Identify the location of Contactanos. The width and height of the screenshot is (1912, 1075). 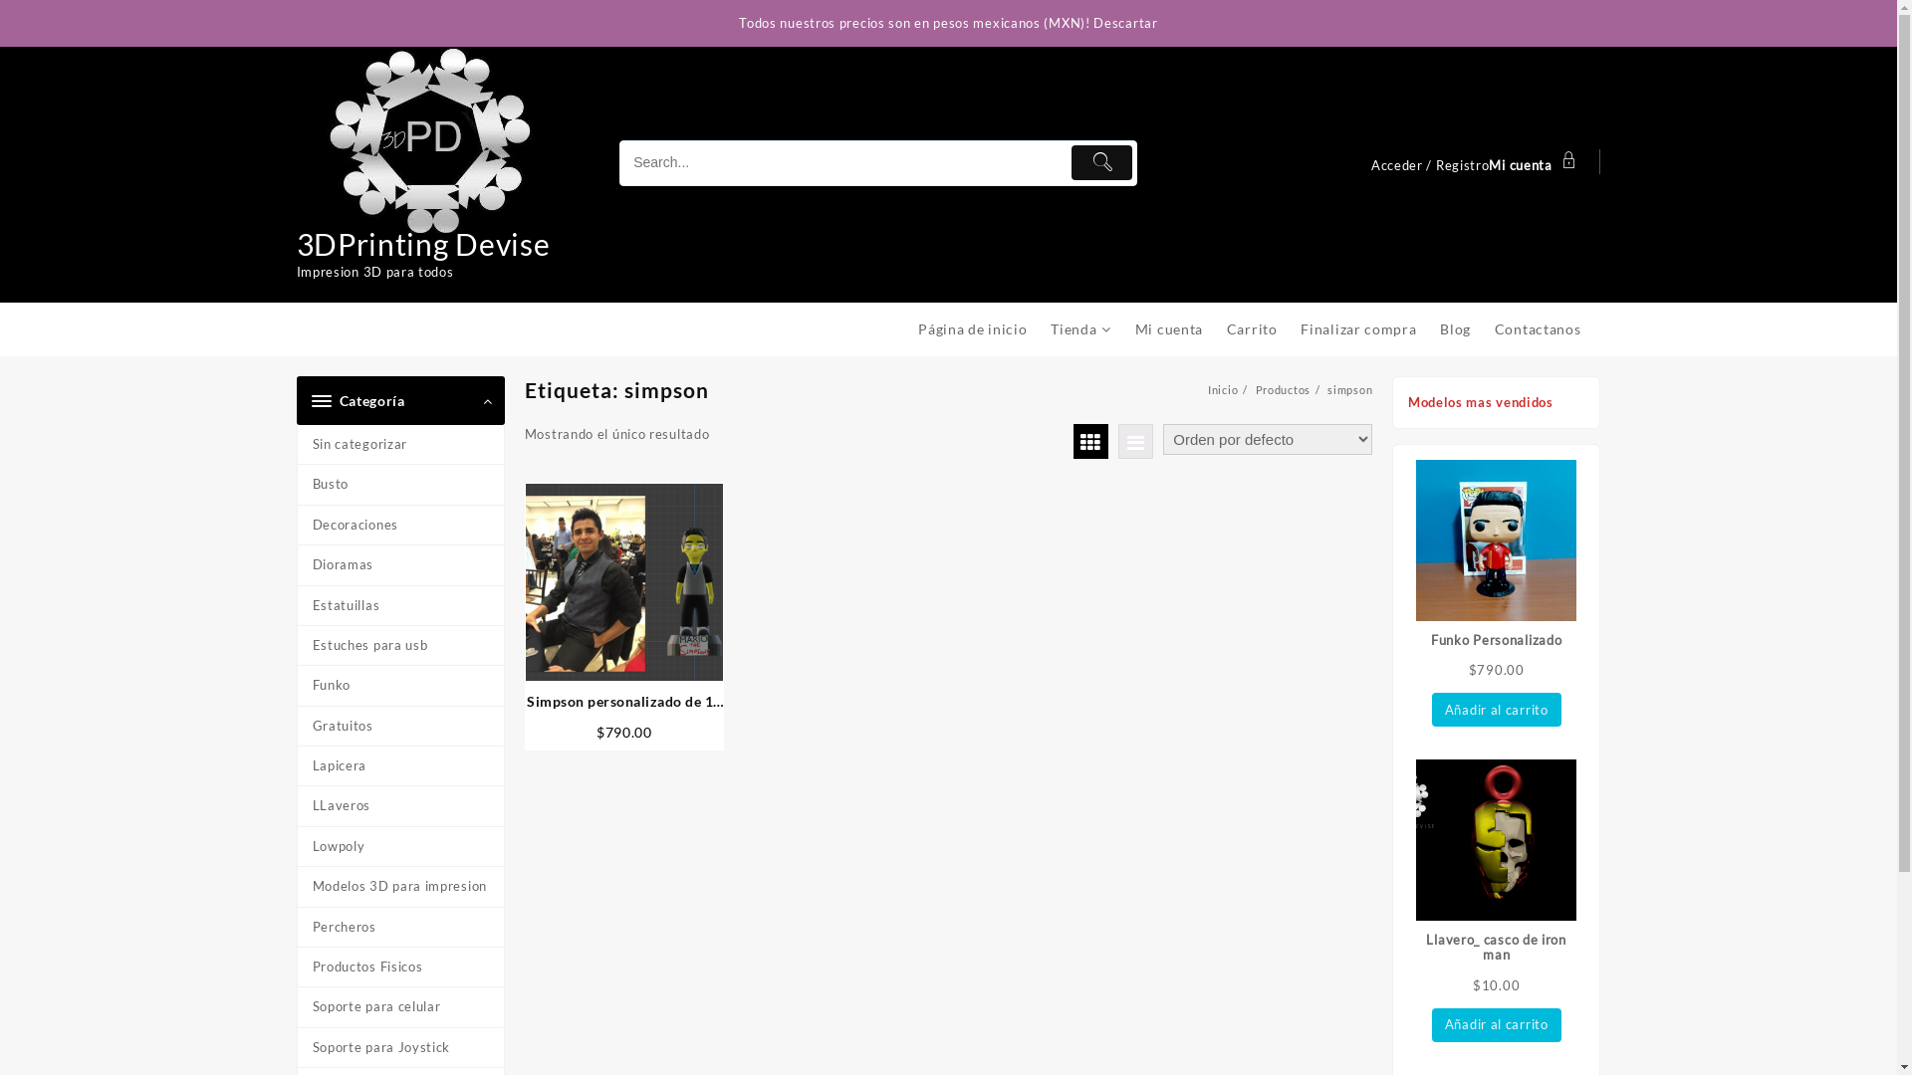
(1548, 328).